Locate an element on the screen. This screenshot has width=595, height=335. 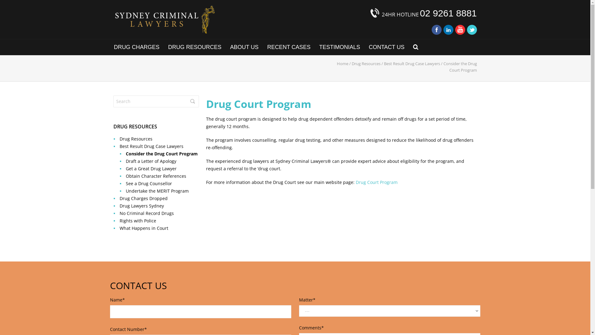
TESTIMONIALS is located at coordinates (340, 47).